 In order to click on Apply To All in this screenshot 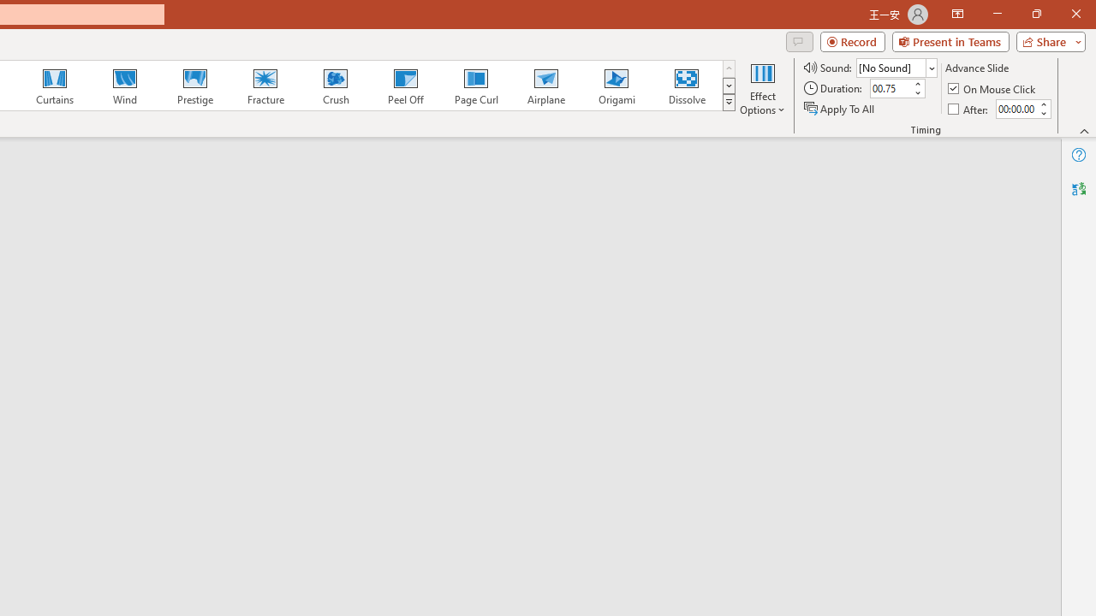, I will do `click(840, 108)`.